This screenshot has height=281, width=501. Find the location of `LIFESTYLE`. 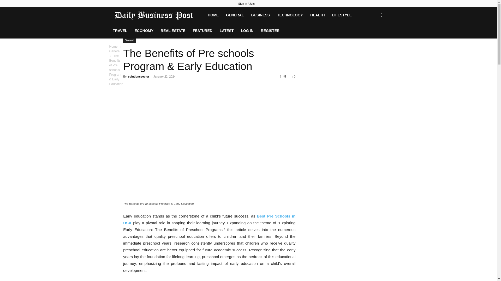

LIFESTYLE is located at coordinates (342, 15).